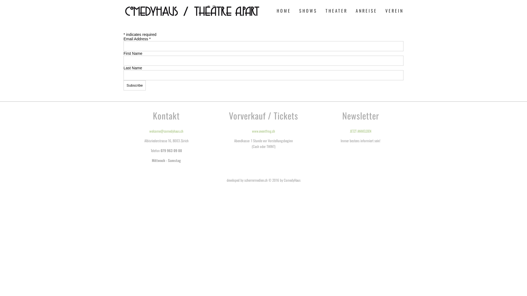  What do you see at coordinates (134, 86) in the screenshot?
I see `Subscribe` at bounding box center [134, 86].